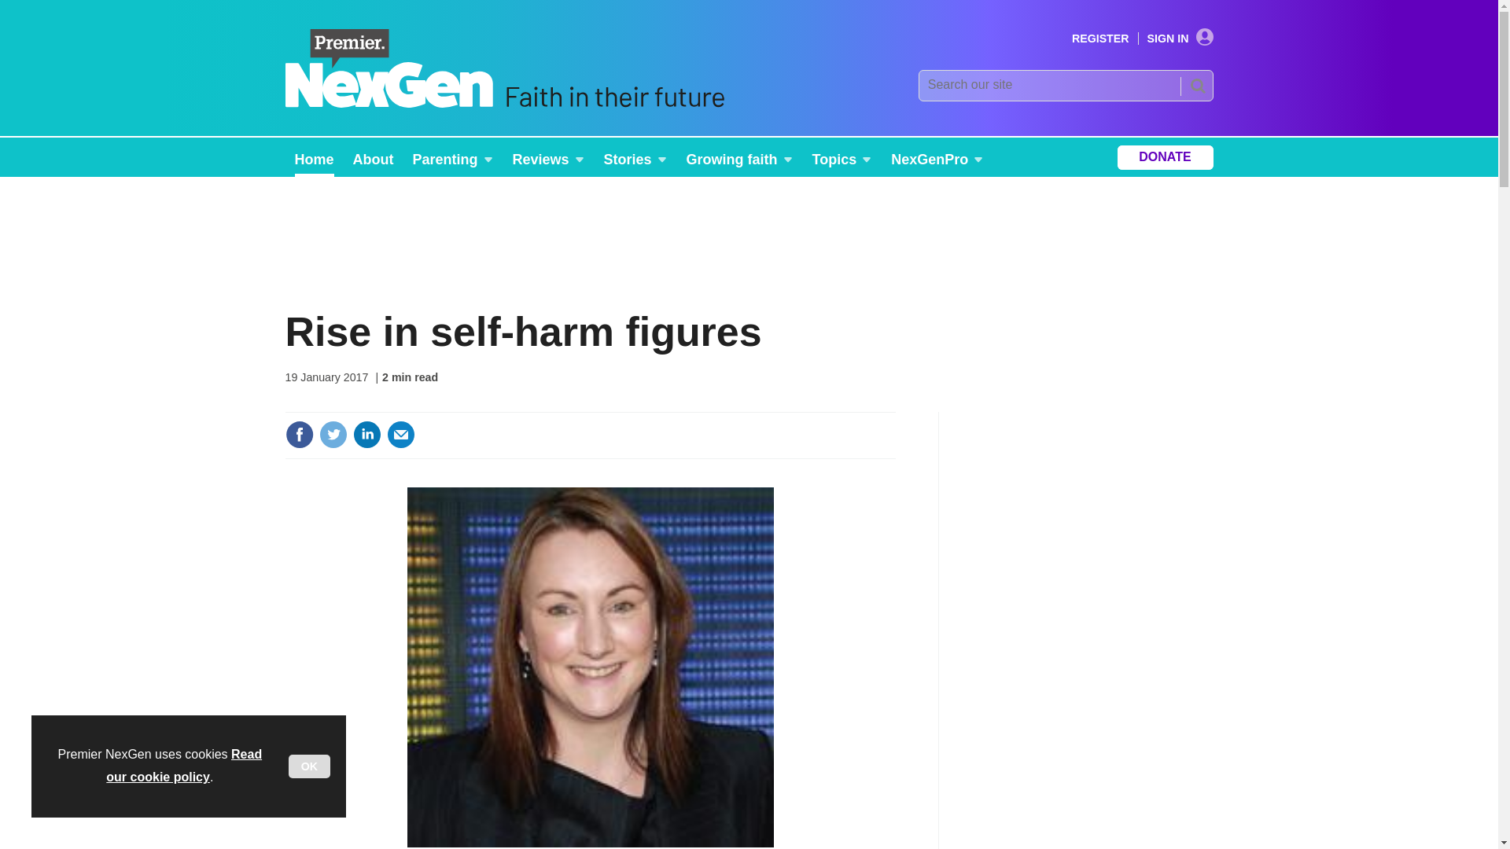 The width and height of the screenshot is (1510, 849). I want to click on About, so click(373, 157).